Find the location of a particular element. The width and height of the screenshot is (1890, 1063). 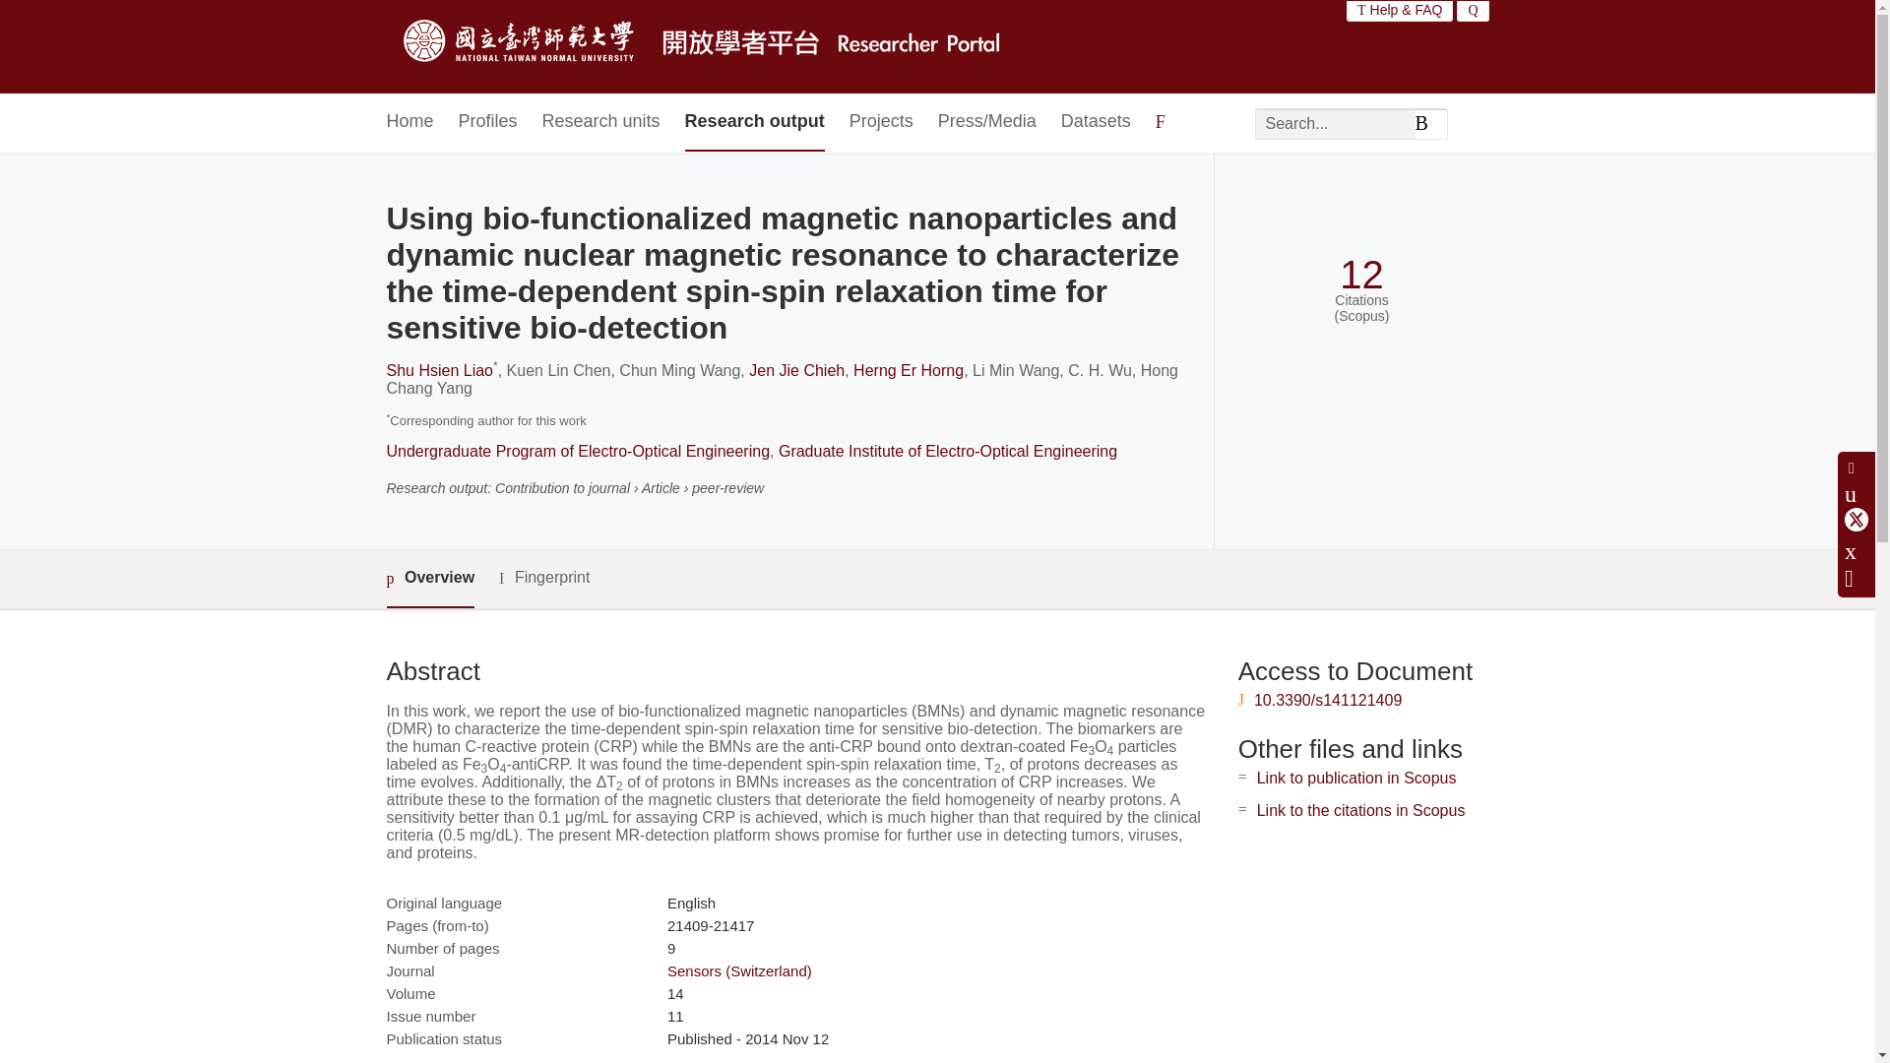

Fingerprint is located at coordinates (543, 578).